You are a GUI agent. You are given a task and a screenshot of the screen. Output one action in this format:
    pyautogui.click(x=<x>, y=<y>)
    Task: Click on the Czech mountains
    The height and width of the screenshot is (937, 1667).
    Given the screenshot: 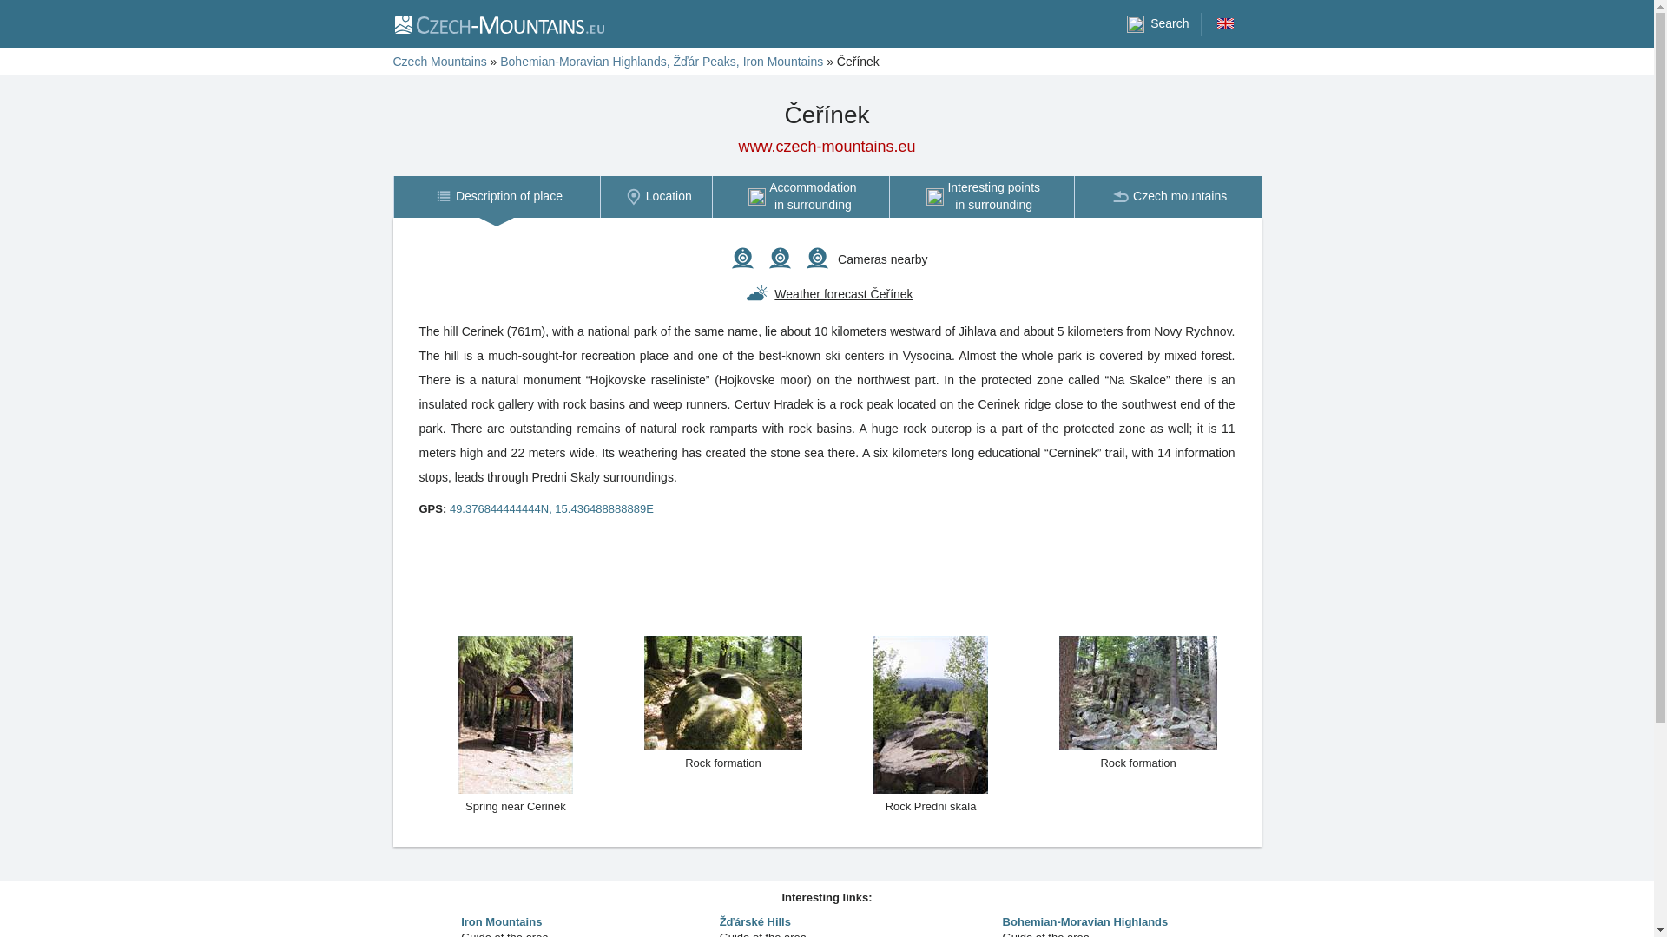 What is the action you would take?
    pyautogui.click(x=883, y=259)
    